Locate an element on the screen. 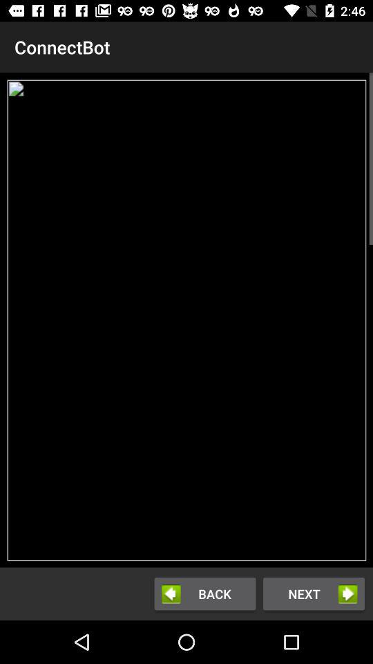 The image size is (373, 664). select the icon to the left of the next is located at coordinates (204, 593).